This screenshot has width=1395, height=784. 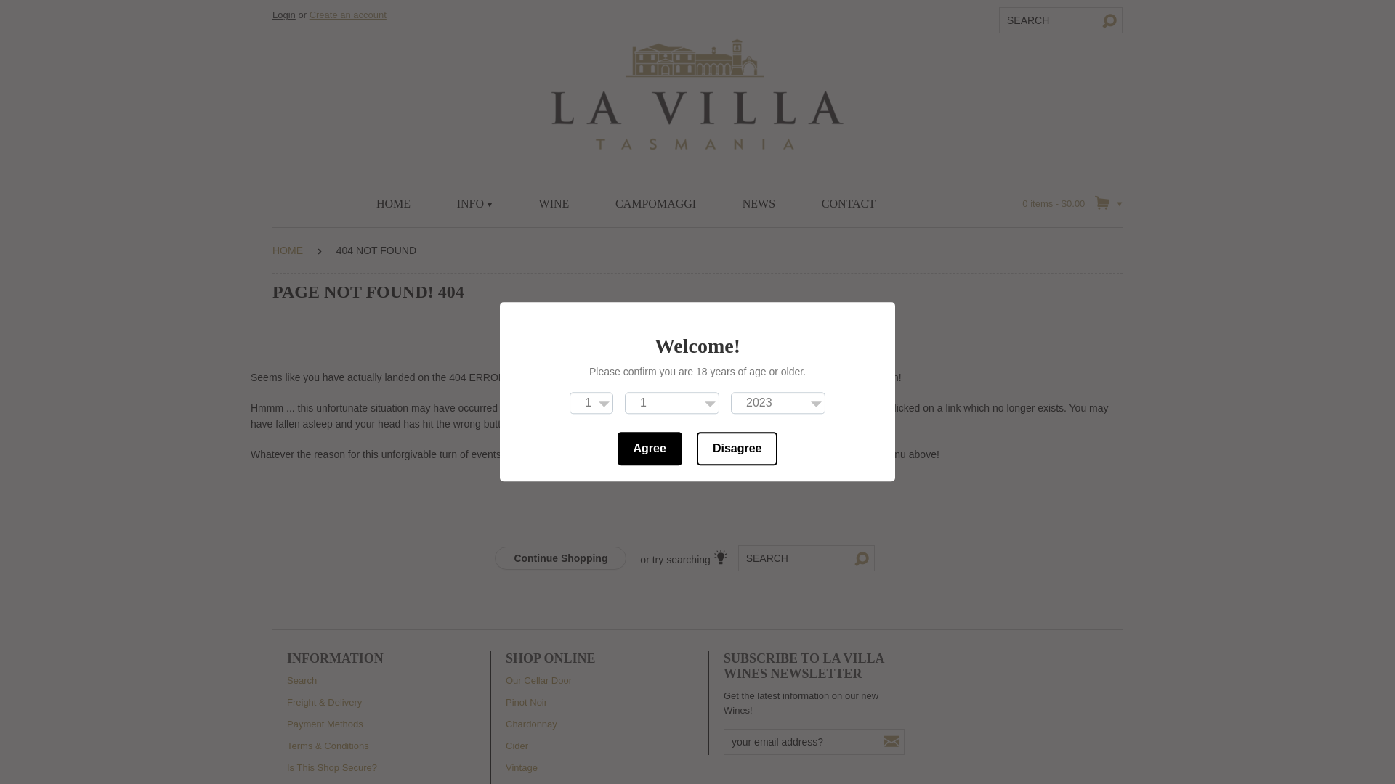 What do you see at coordinates (650, 449) in the screenshot?
I see `Agree` at bounding box center [650, 449].